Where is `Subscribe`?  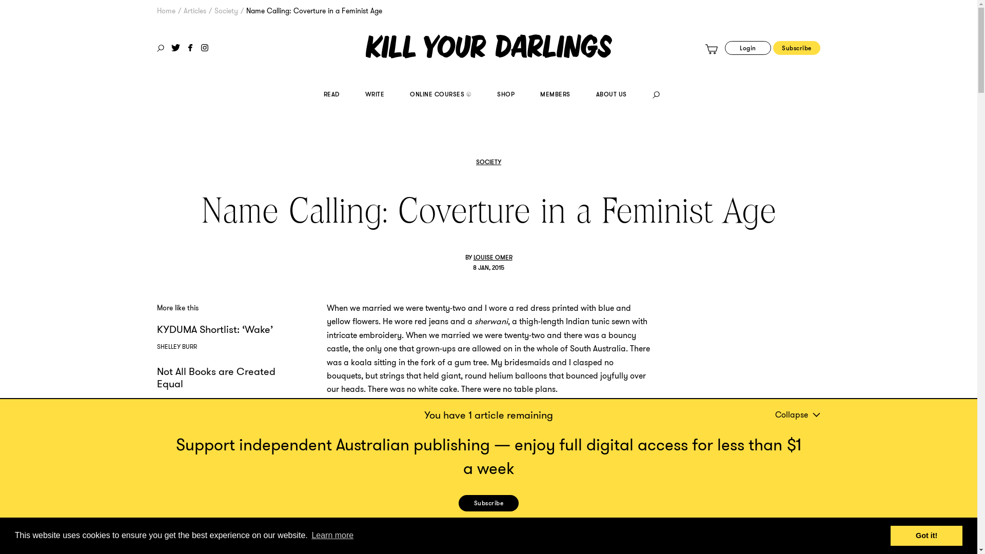 Subscribe is located at coordinates (489, 503).